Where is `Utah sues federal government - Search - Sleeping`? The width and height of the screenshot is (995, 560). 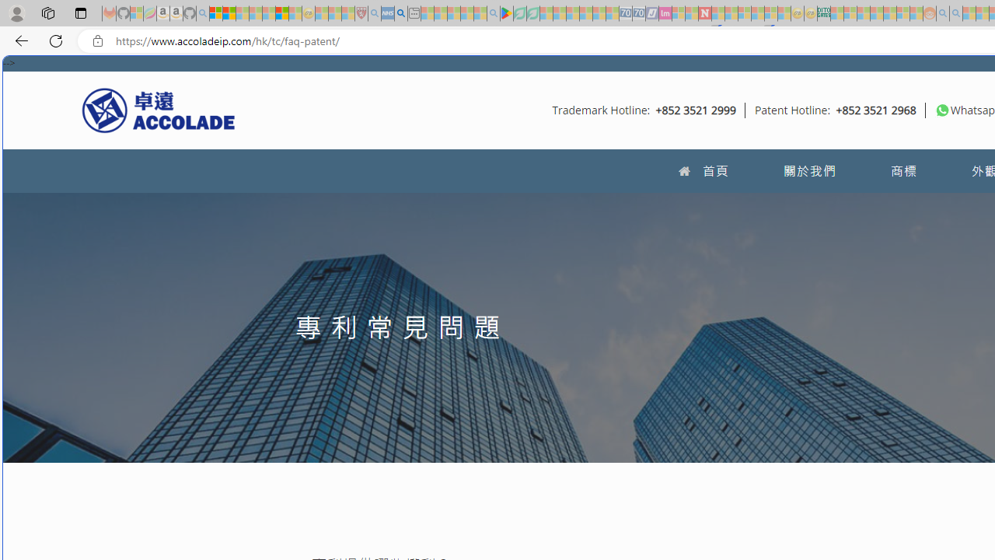 Utah sues federal government - Search - Sleeping is located at coordinates (956, 14).